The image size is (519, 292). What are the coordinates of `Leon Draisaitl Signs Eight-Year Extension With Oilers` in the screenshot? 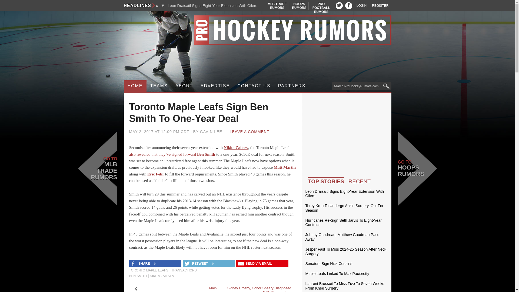 It's located at (257, 30).